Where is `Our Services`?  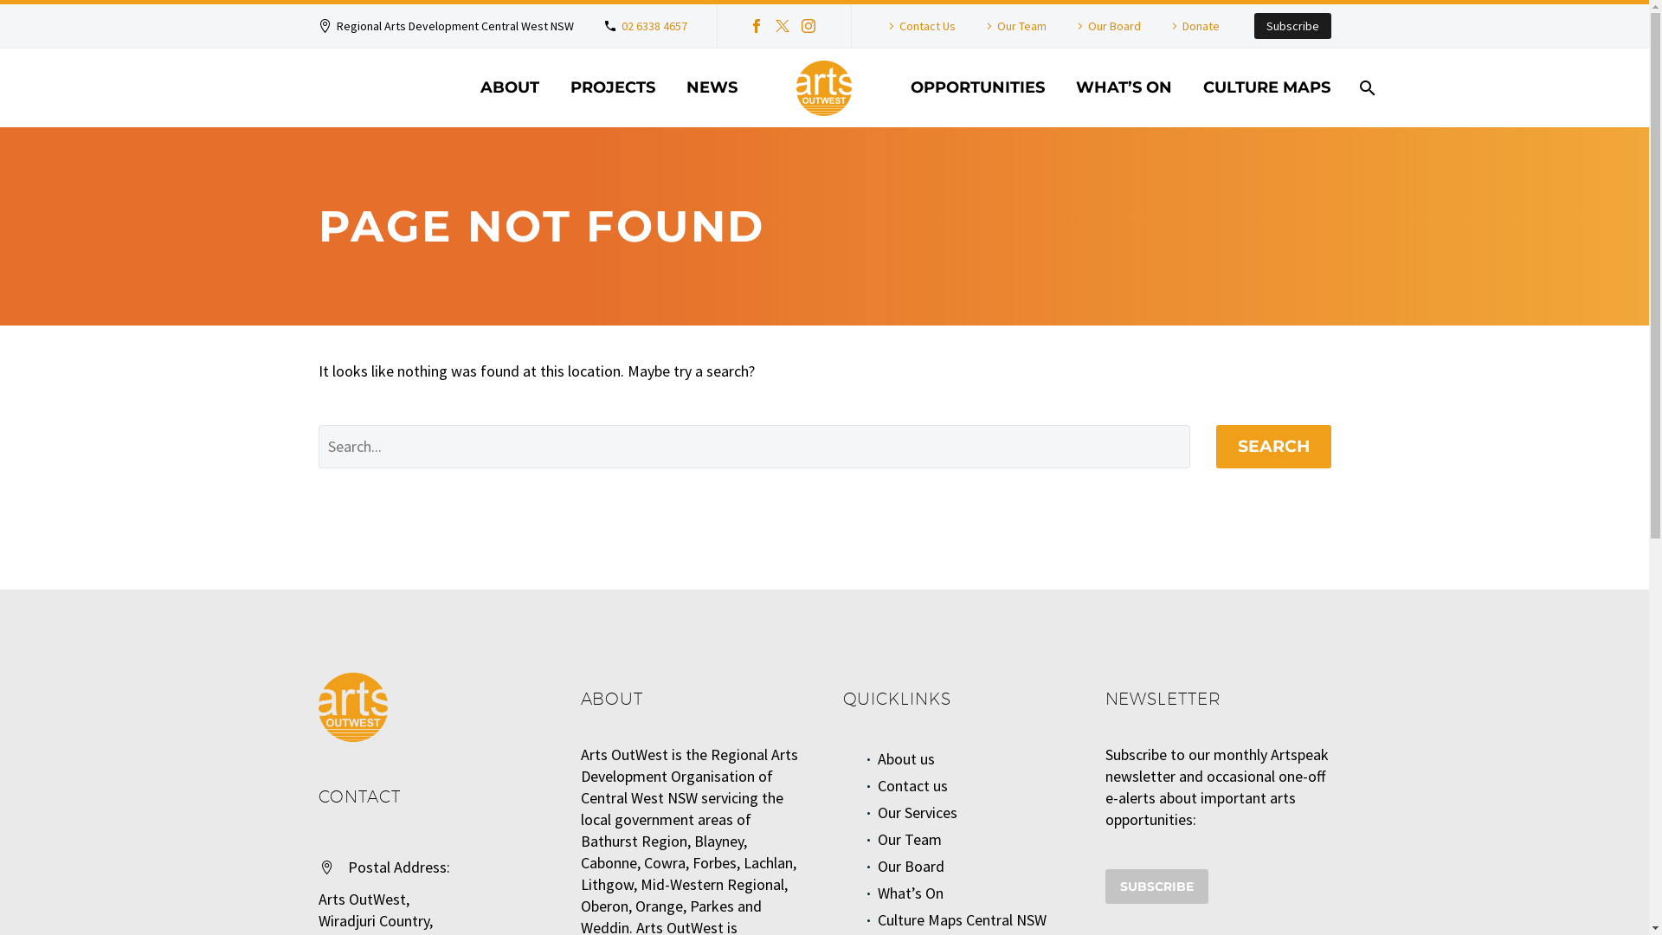
Our Services is located at coordinates (918, 812).